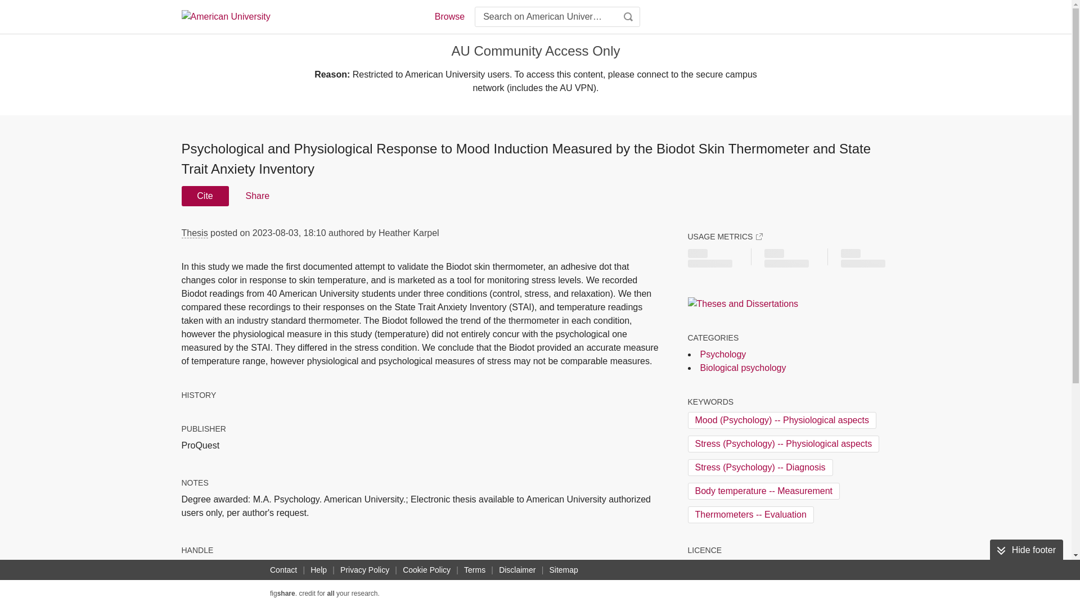 This screenshot has height=607, width=1080. I want to click on Browse, so click(449, 17).